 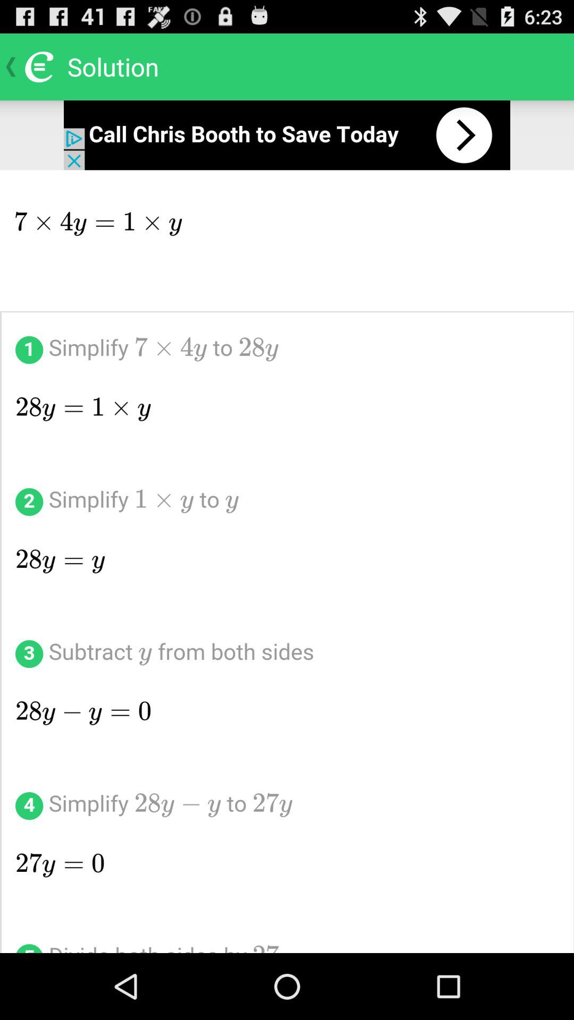 What do you see at coordinates (287, 562) in the screenshot?
I see `view examples` at bounding box center [287, 562].